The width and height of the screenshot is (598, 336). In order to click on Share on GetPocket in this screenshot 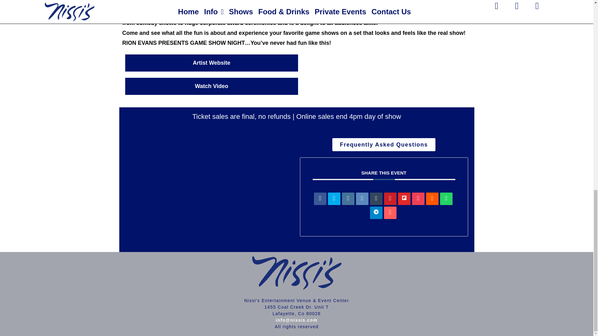, I will do `click(418, 198)`.